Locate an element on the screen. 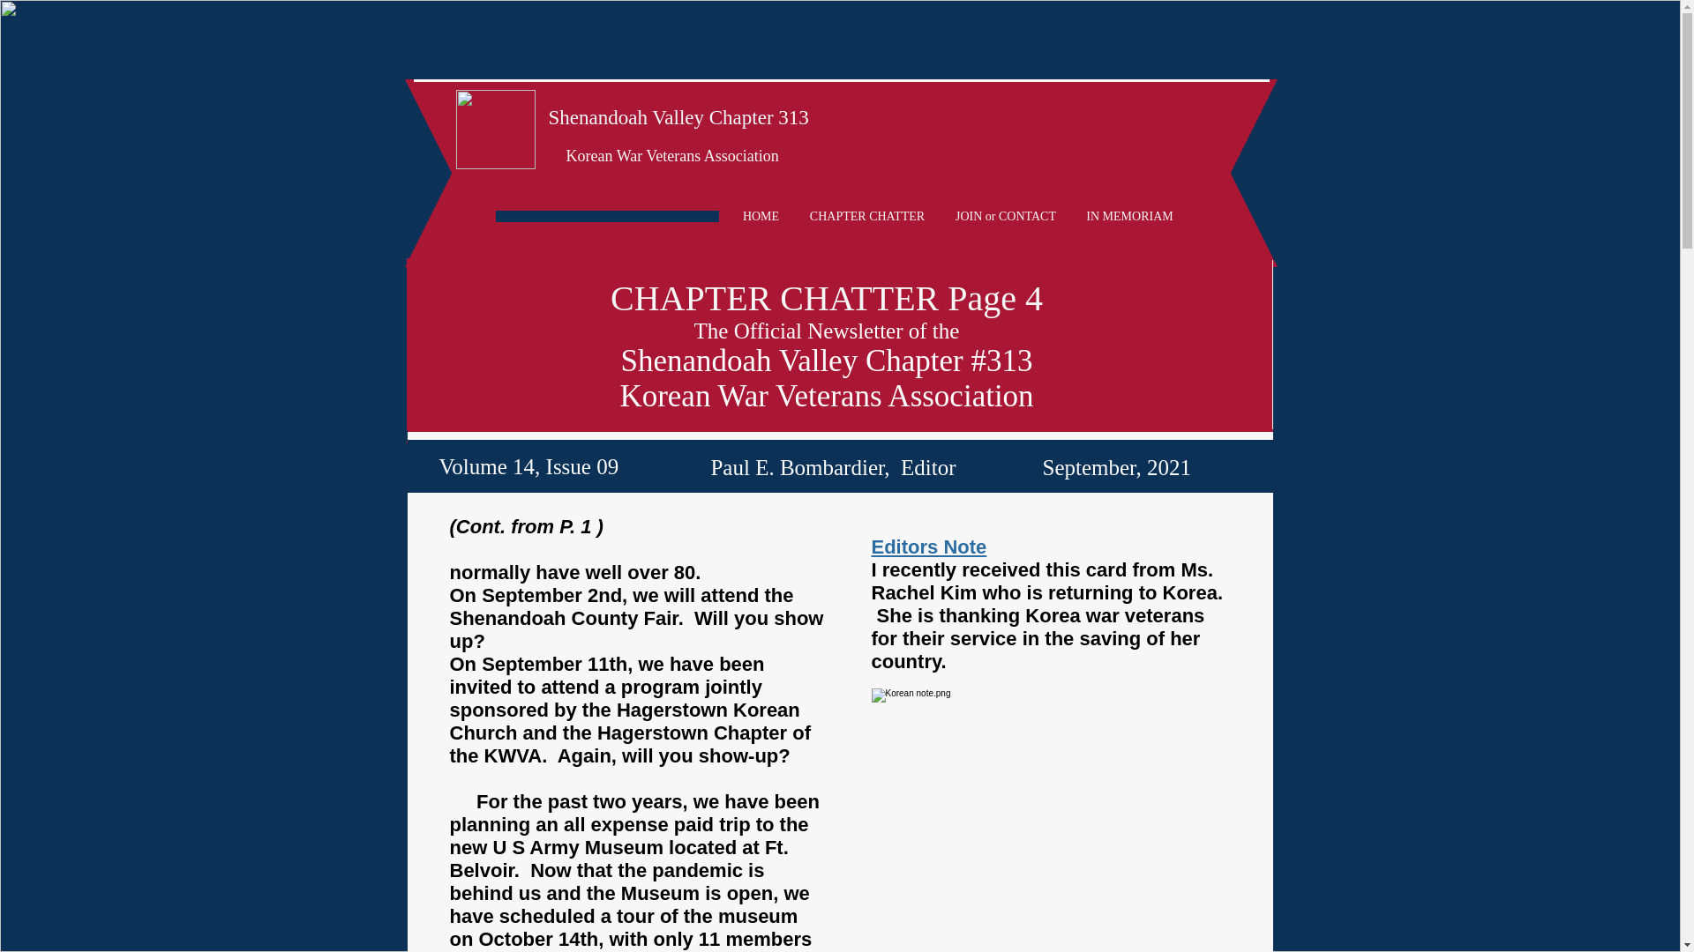 Image resolution: width=1694 pixels, height=952 pixels. CHAPTER CHATTER is located at coordinates (866, 217).